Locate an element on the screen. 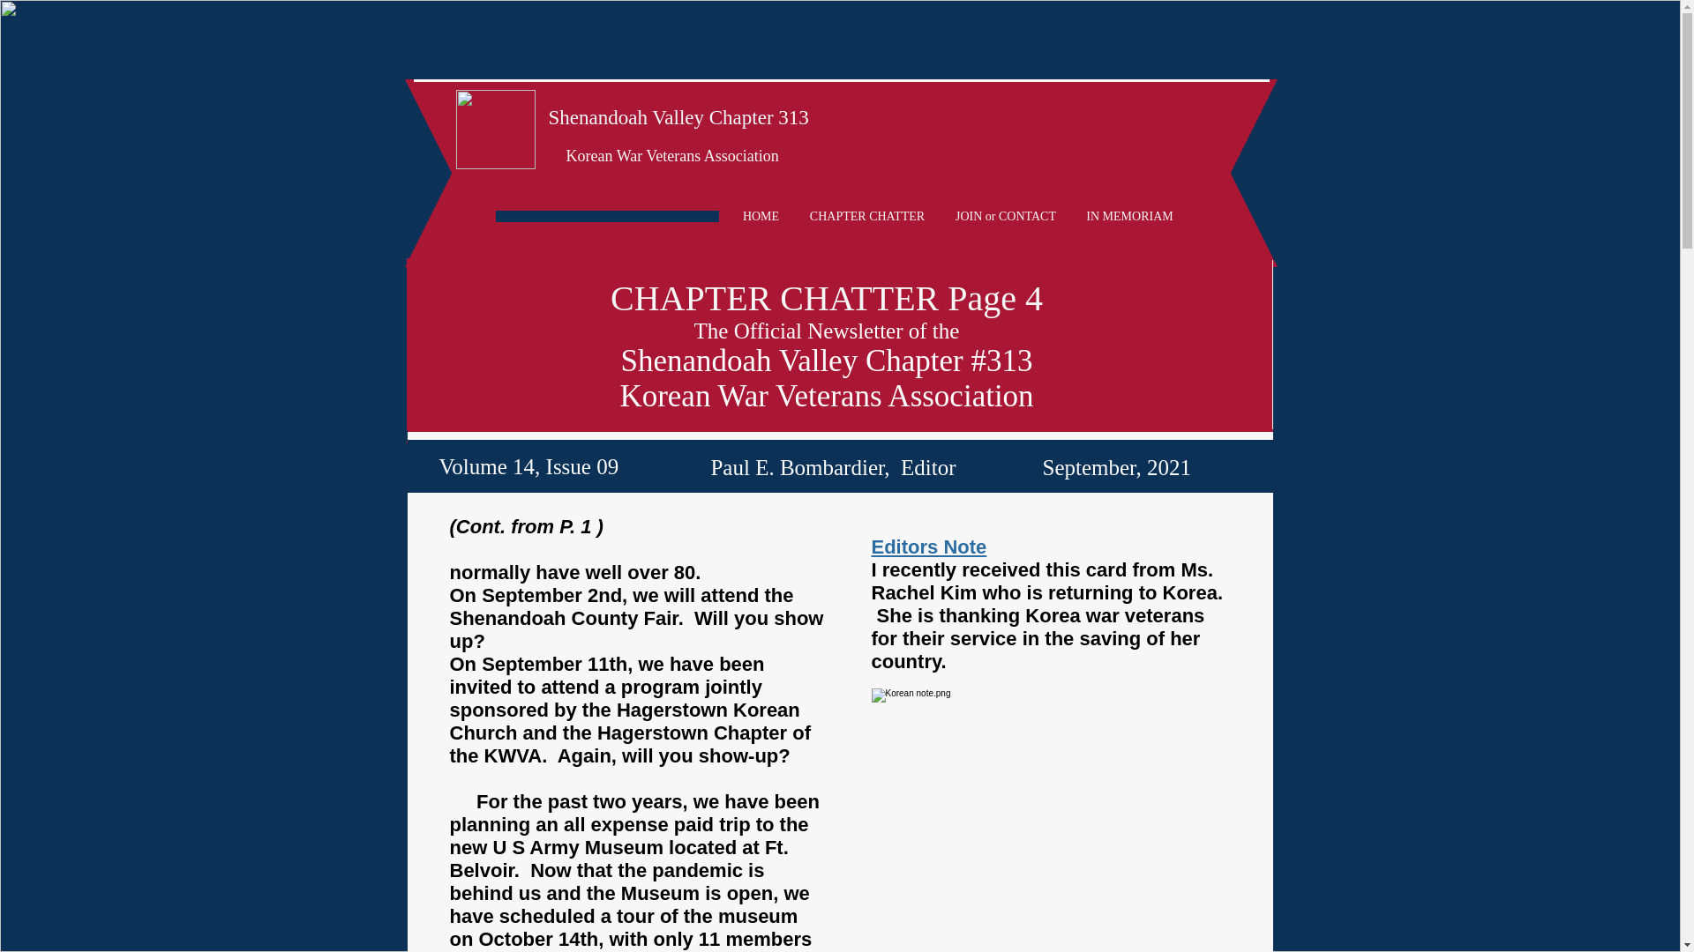 Image resolution: width=1694 pixels, height=952 pixels. CHAPTER CHATTER is located at coordinates (866, 217).